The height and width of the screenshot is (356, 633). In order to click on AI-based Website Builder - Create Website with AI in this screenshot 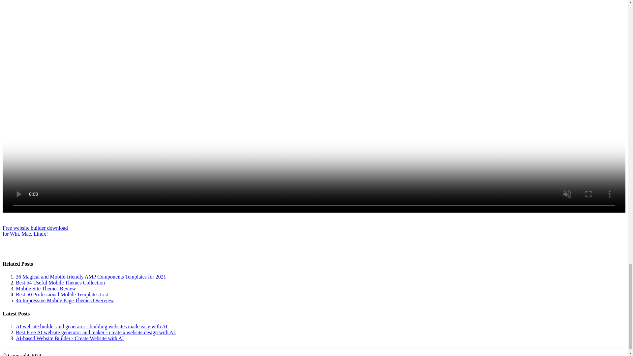, I will do `click(35, 231)`.